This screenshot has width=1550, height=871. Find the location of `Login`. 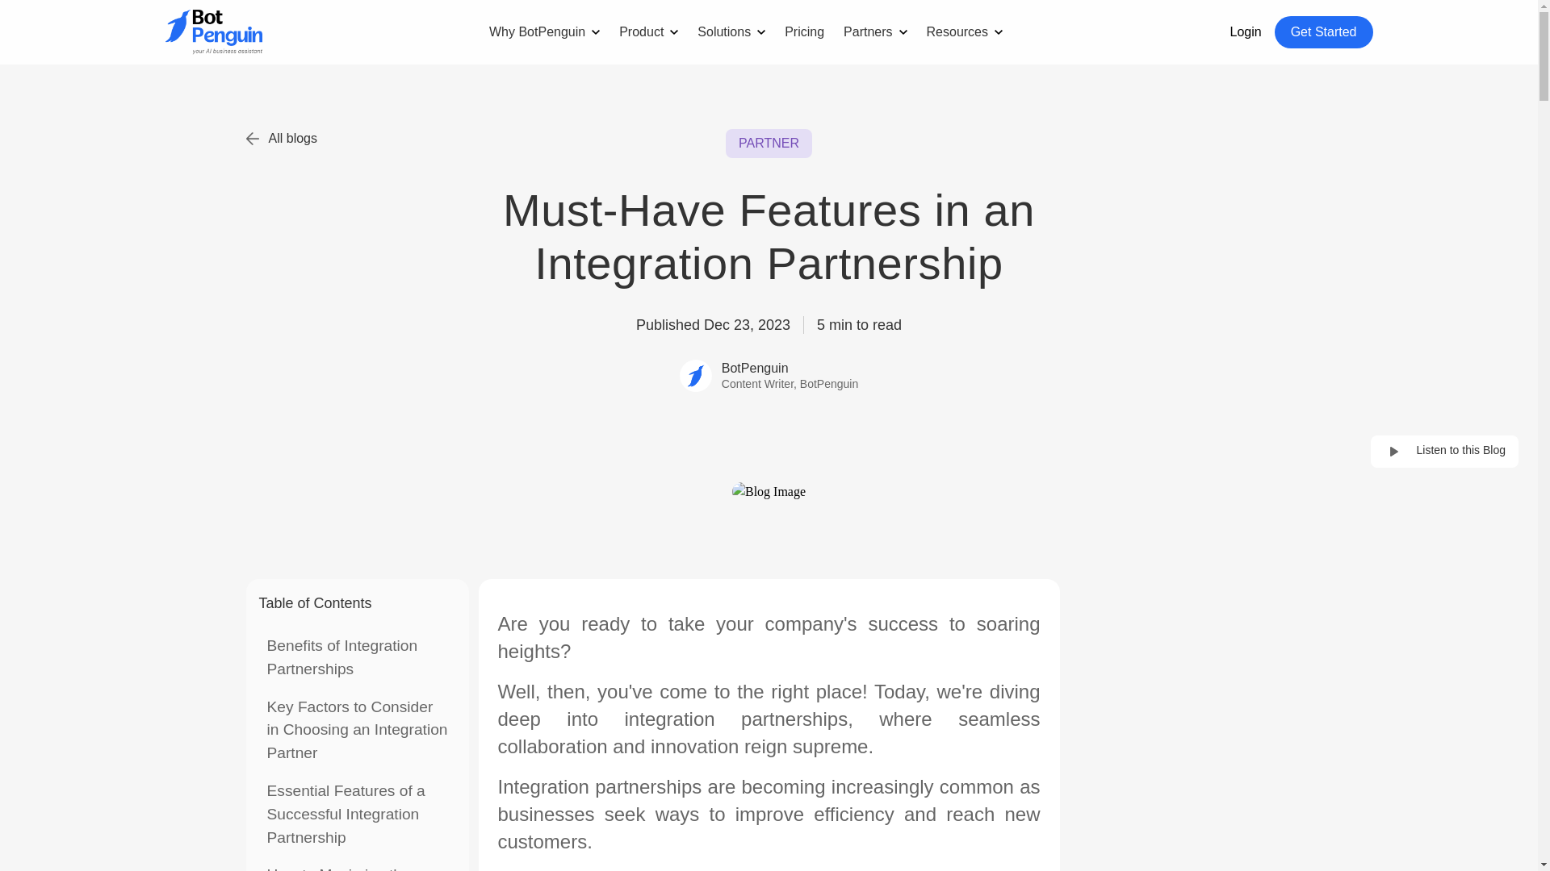

Login is located at coordinates (1246, 32).